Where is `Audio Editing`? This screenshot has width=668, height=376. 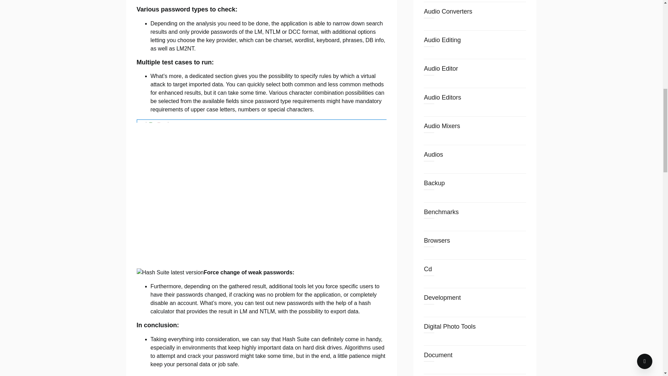
Audio Editing is located at coordinates (442, 40).